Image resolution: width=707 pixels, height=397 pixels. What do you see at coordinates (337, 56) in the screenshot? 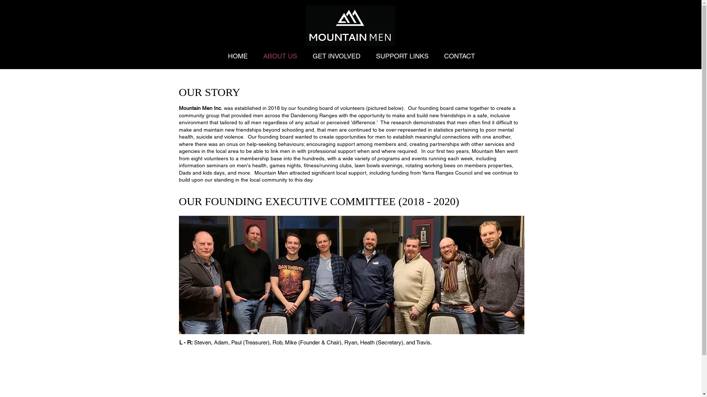
I see `GET INVOLVED` at bounding box center [337, 56].